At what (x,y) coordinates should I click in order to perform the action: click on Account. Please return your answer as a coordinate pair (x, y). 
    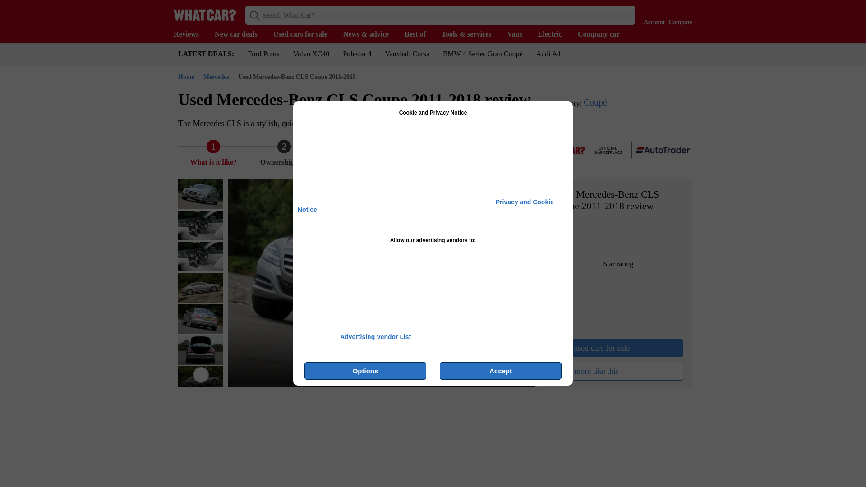
    Looking at the image, I should click on (652, 14).